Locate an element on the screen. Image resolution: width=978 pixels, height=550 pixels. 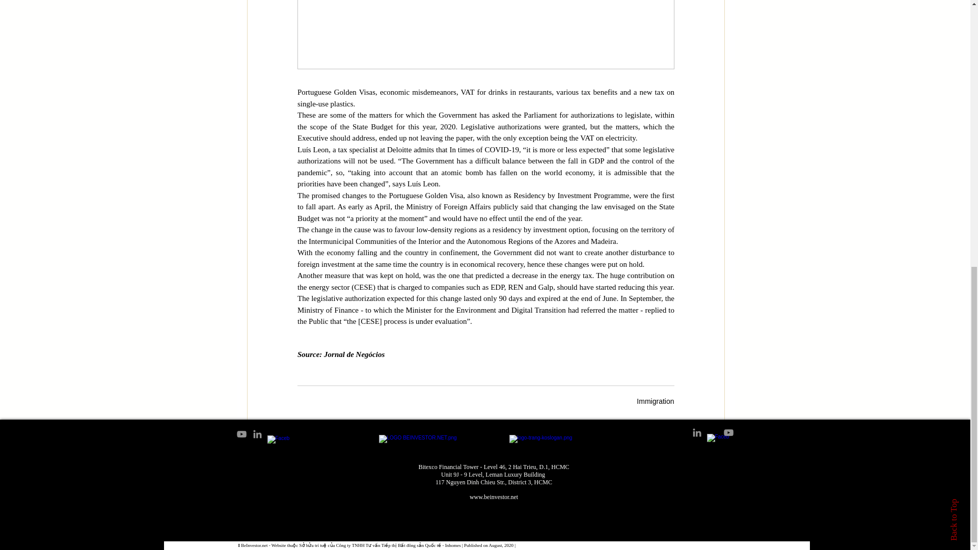
Immigration is located at coordinates (655, 401).